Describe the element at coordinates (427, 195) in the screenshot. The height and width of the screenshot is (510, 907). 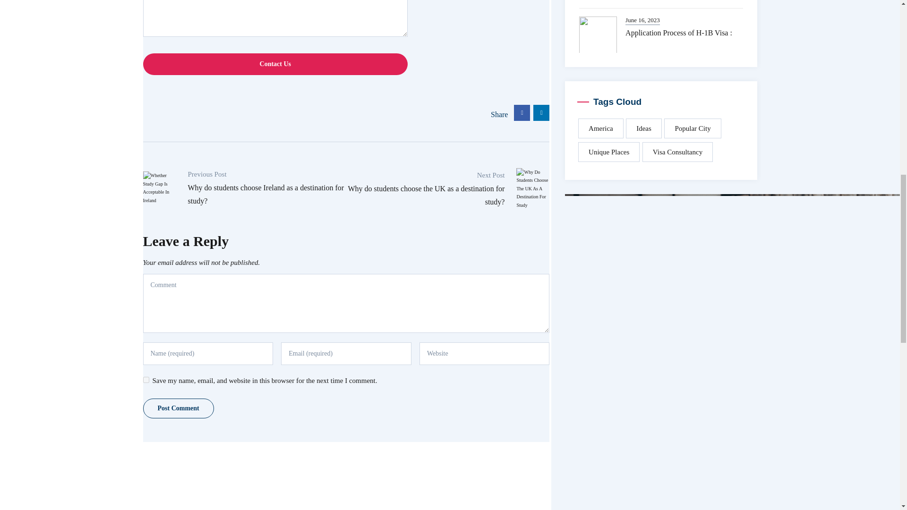
I see `Why do students choose the UK as a destination for study?` at that location.